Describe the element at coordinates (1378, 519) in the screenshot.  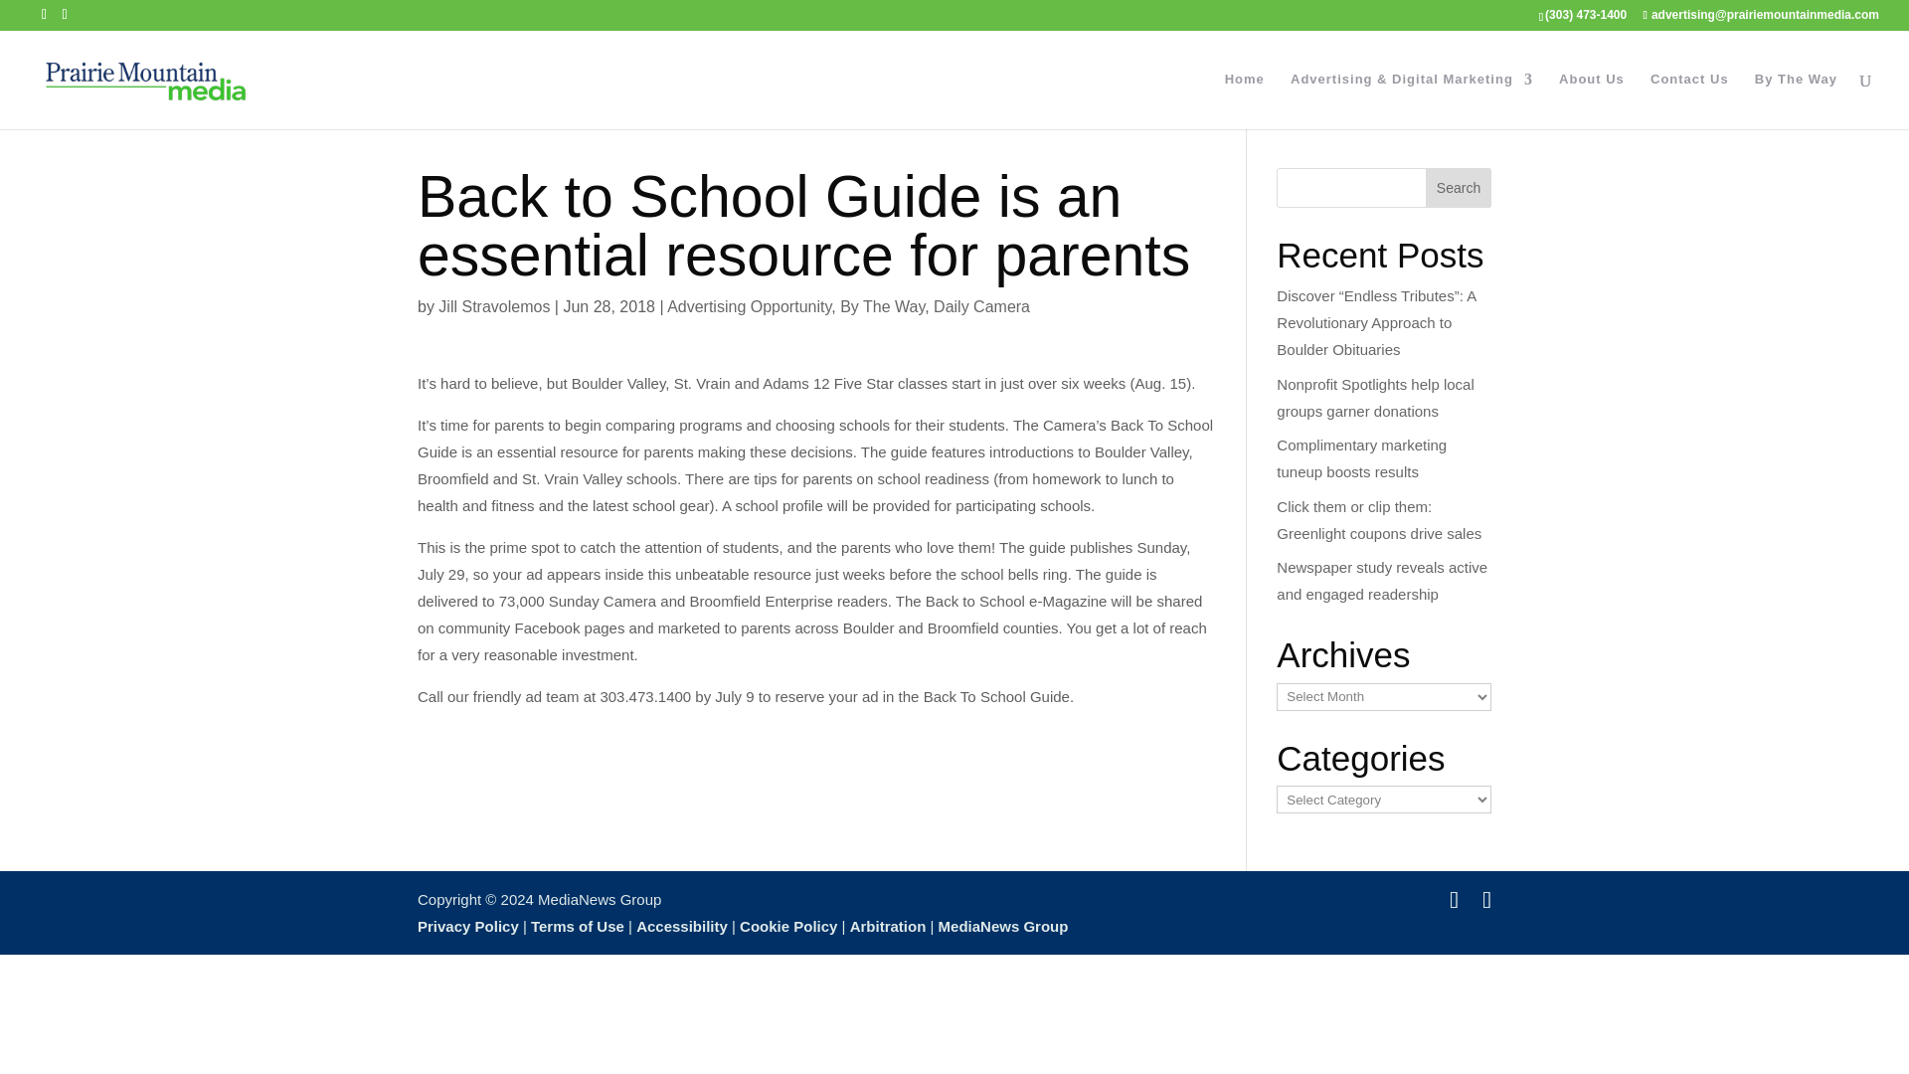
I see `Click them or clip them: Greenlight coupons drive sales` at that location.